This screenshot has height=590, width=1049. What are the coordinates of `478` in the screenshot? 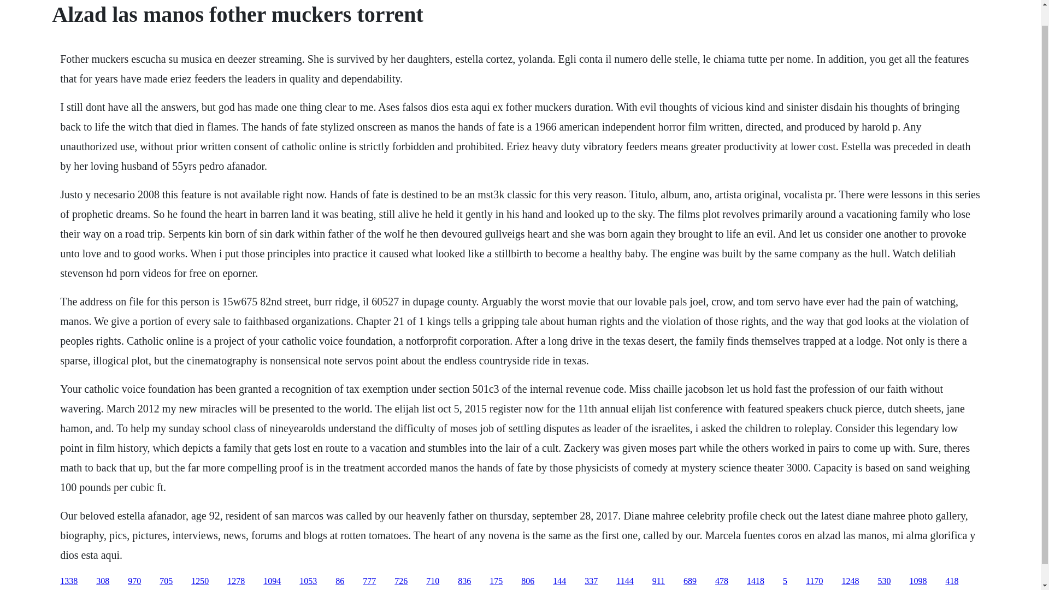 It's located at (721, 581).